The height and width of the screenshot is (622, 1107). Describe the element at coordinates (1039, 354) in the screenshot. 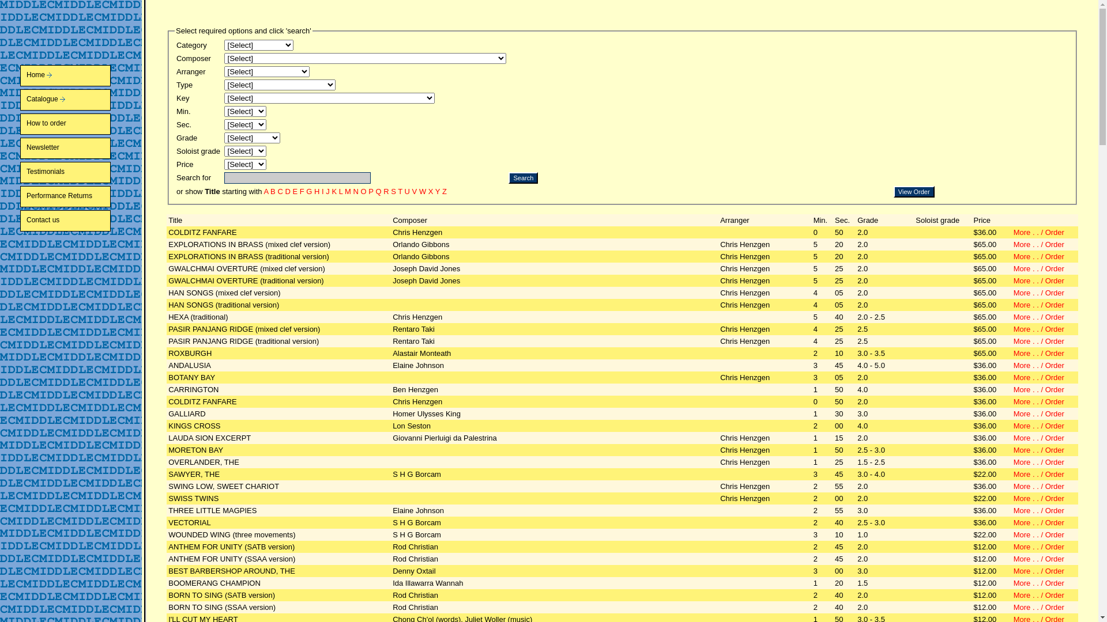

I see `More . . / Order` at that location.